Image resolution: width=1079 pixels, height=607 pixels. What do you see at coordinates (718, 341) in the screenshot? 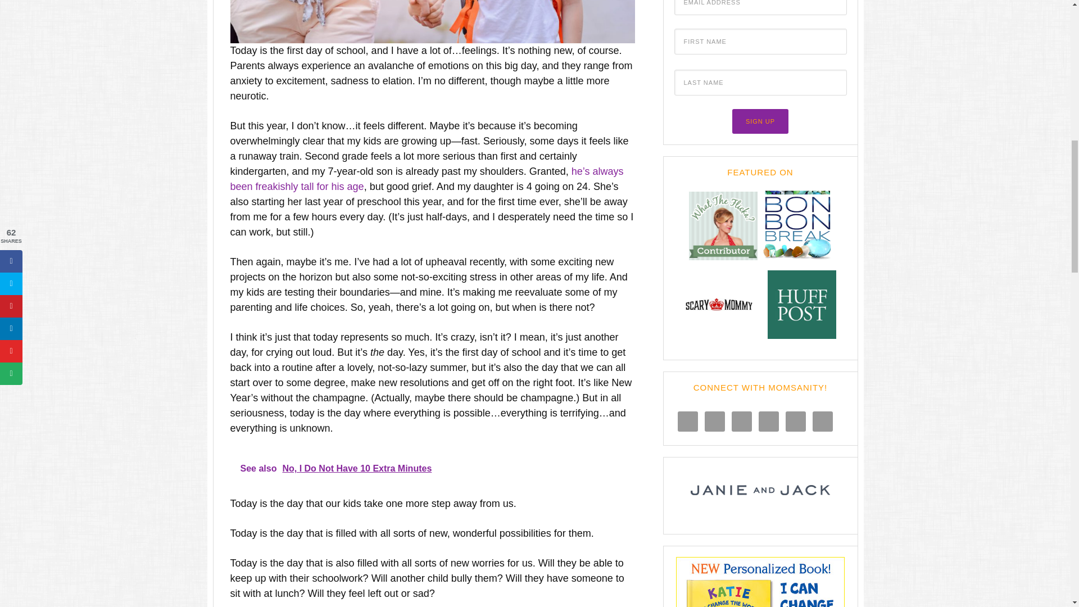
I see `Scary Mommy` at bounding box center [718, 341].